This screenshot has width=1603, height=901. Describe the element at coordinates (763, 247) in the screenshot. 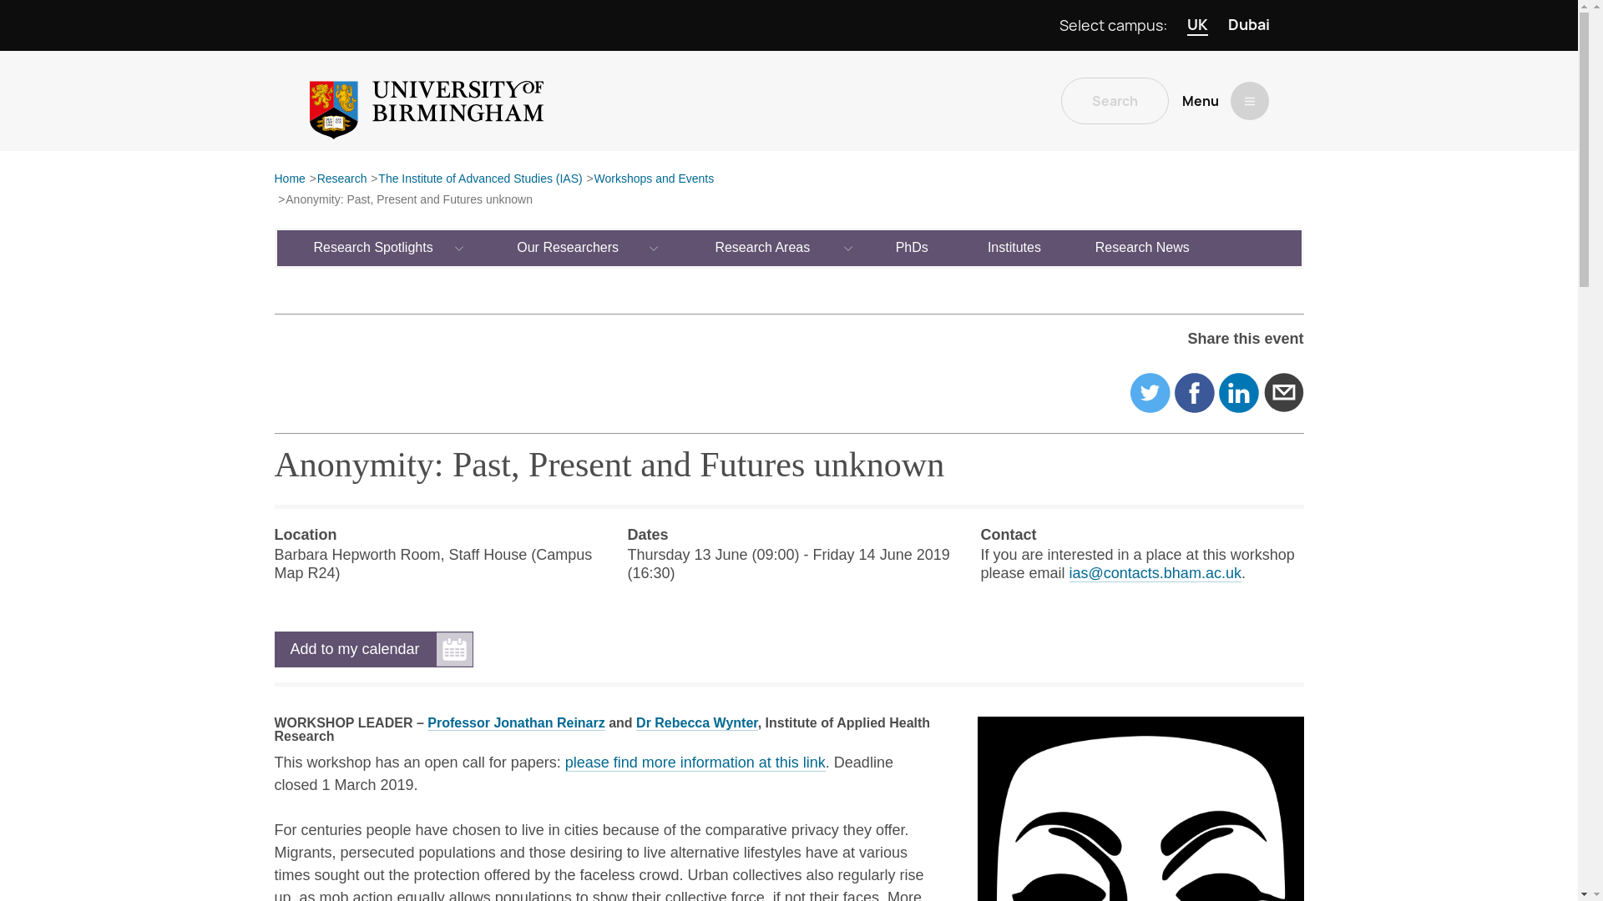

I see `Research Areas` at that location.